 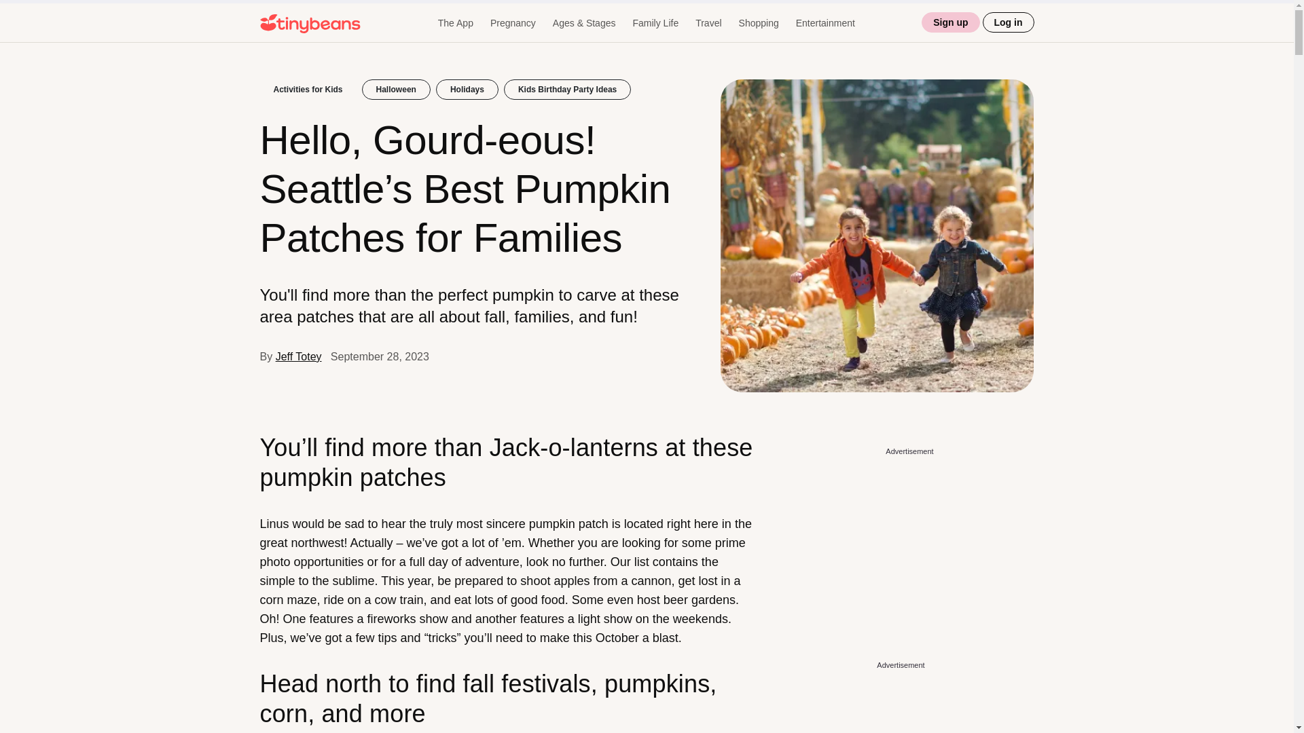 I want to click on Posts by Jeff Totey, so click(x=299, y=356).